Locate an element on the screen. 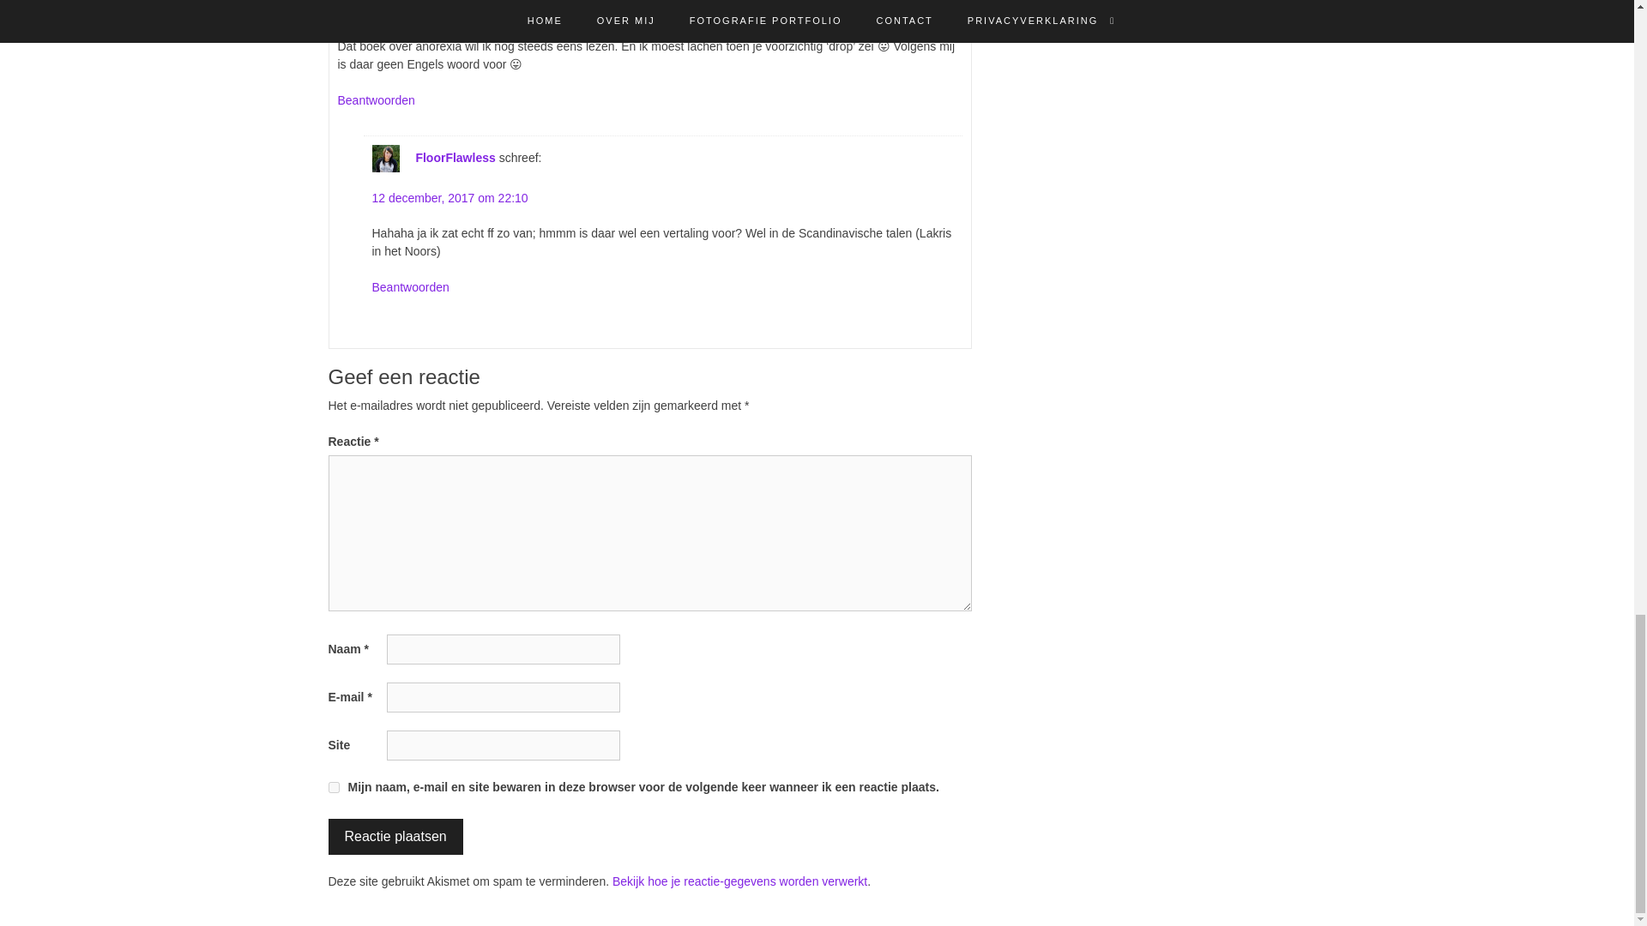 Image resolution: width=1647 pixels, height=926 pixels. 11 december, 2017 om 23:17 is located at coordinates (415, 10).